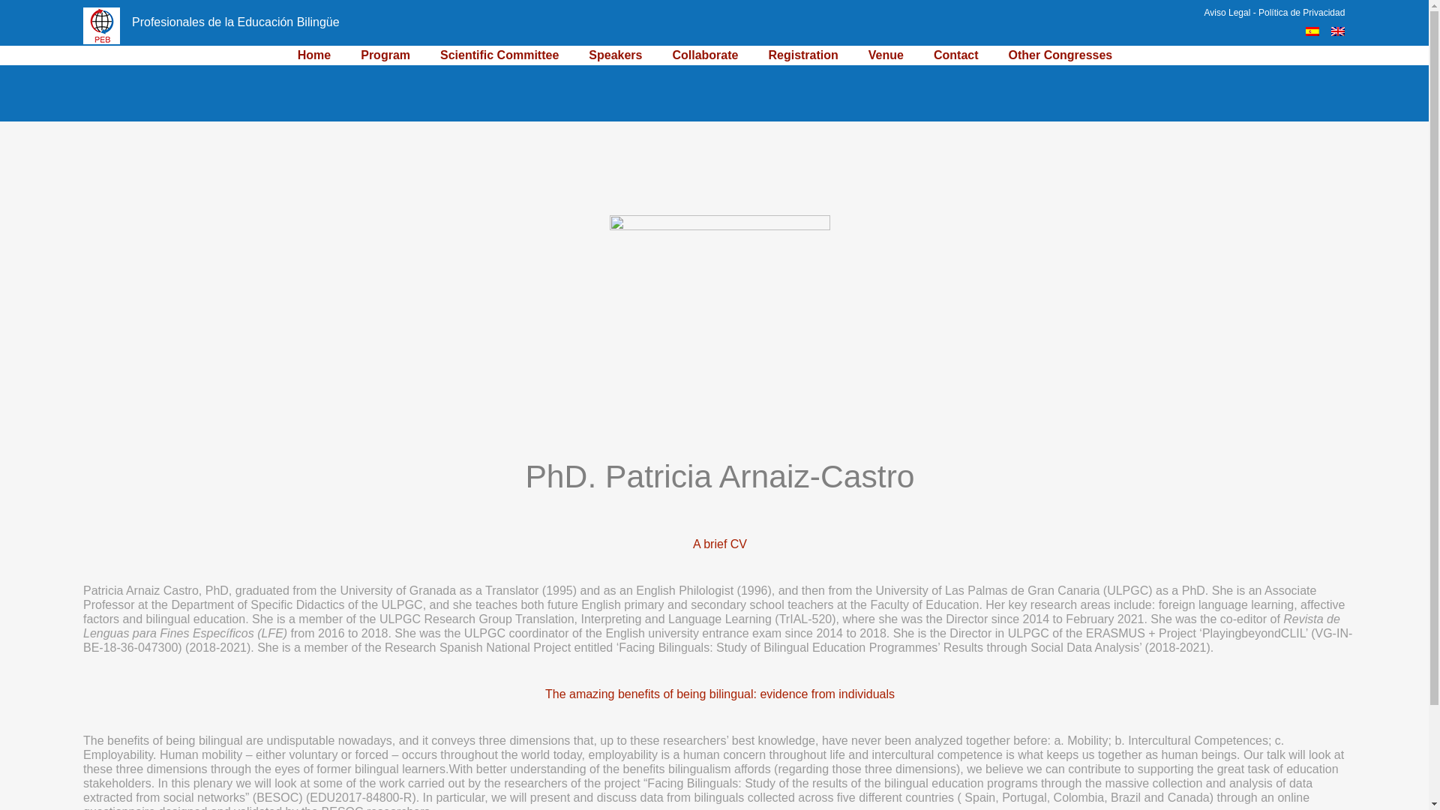 The height and width of the screenshot is (810, 1440). What do you see at coordinates (955, 55) in the screenshot?
I see `Contact` at bounding box center [955, 55].